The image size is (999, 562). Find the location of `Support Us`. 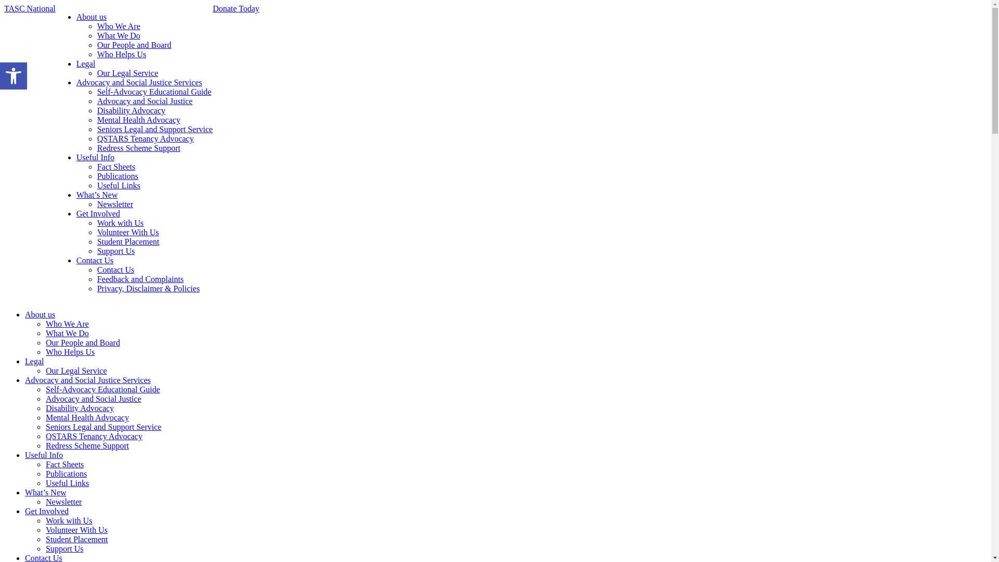

Support Us is located at coordinates (116, 251).